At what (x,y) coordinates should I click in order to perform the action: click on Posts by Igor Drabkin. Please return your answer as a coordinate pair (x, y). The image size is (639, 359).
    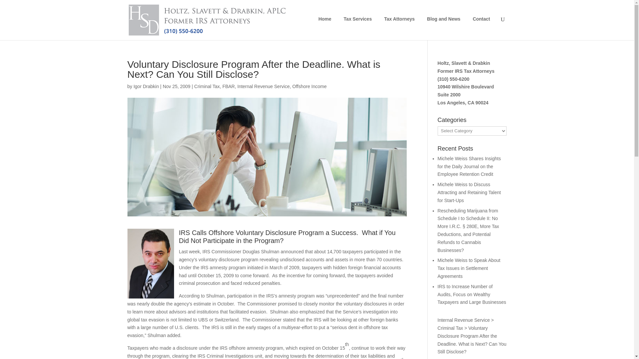
    Looking at the image, I should click on (146, 86).